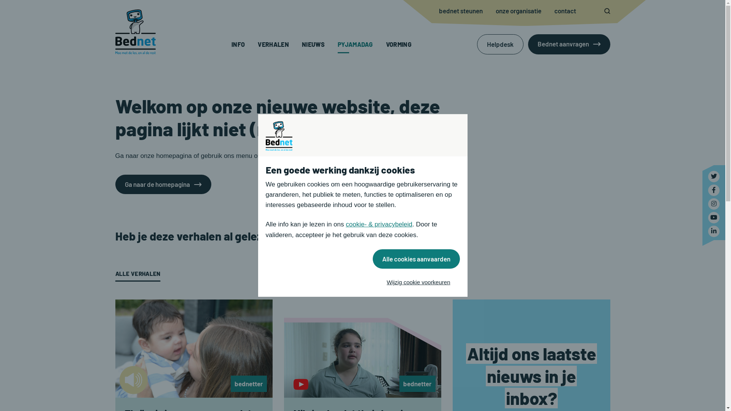  What do you see at coordinates (138, 274) in the screenshot?
I see `ALLE VERHALEN` at bounding box center [138, 274].